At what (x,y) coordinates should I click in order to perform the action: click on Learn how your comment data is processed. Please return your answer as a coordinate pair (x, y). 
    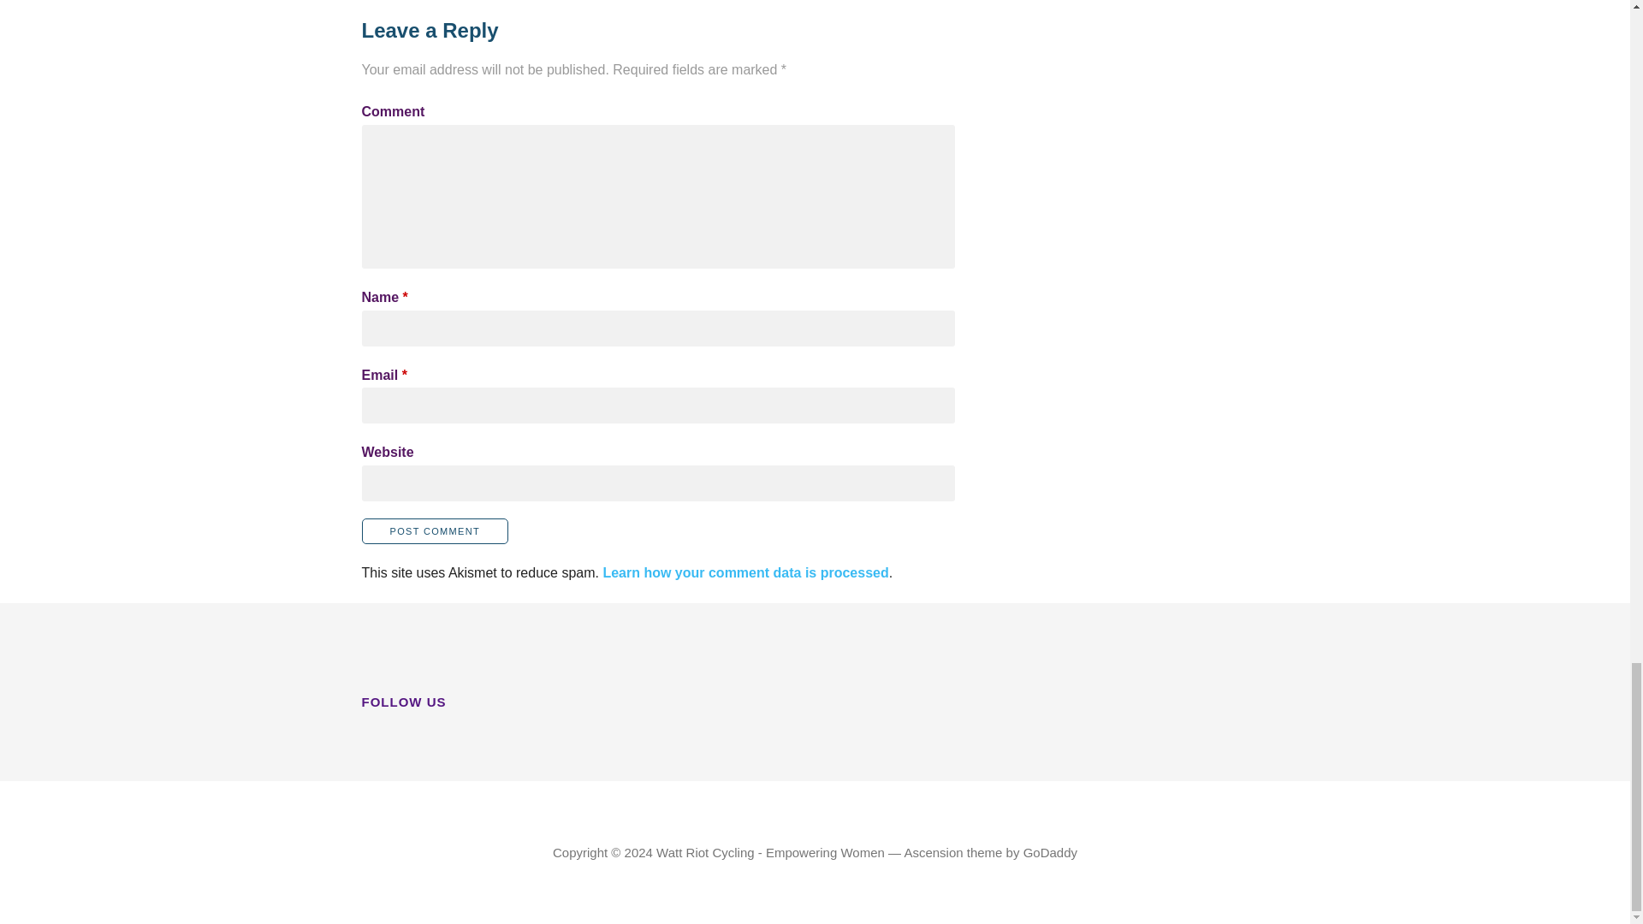
    Looking at the image, I should click on (745, 572).